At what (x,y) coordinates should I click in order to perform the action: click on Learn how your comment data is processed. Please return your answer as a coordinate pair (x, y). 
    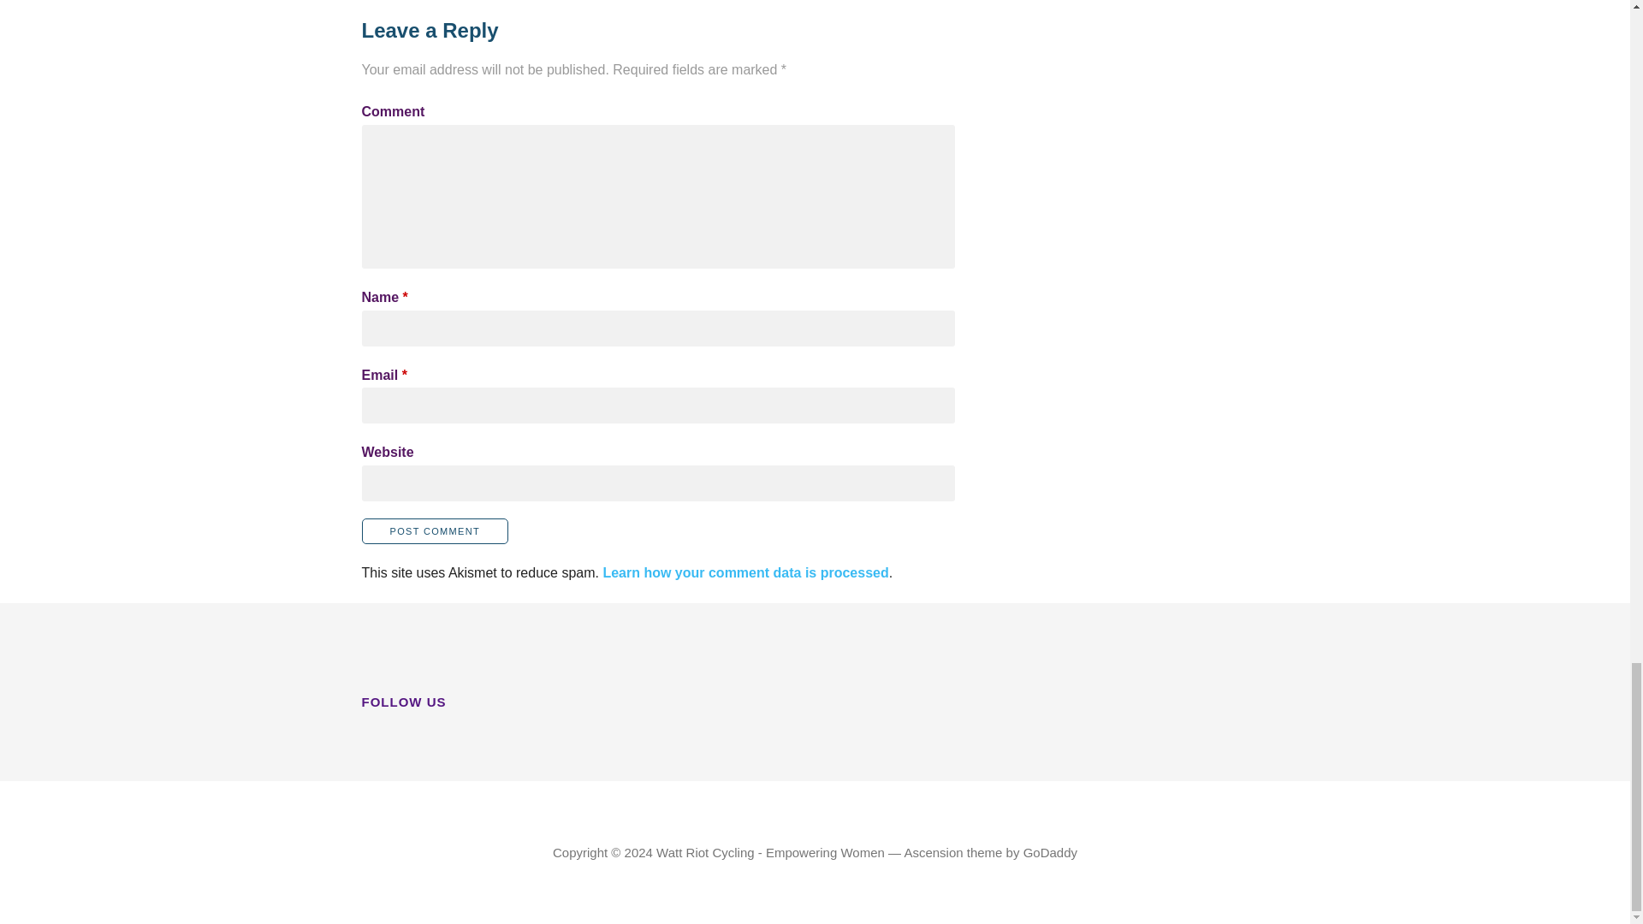
    Looking at the image, I should click on (745, 572).